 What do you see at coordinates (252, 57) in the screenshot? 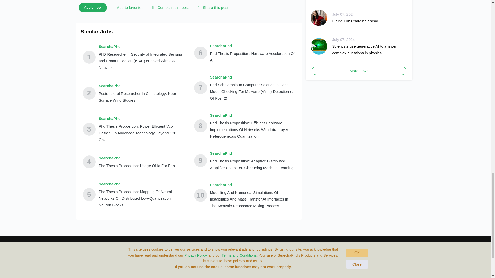
I see `Phd Thesis Proposition: Hardware Acceleration Of Ai` at bounding box center [252, 57].